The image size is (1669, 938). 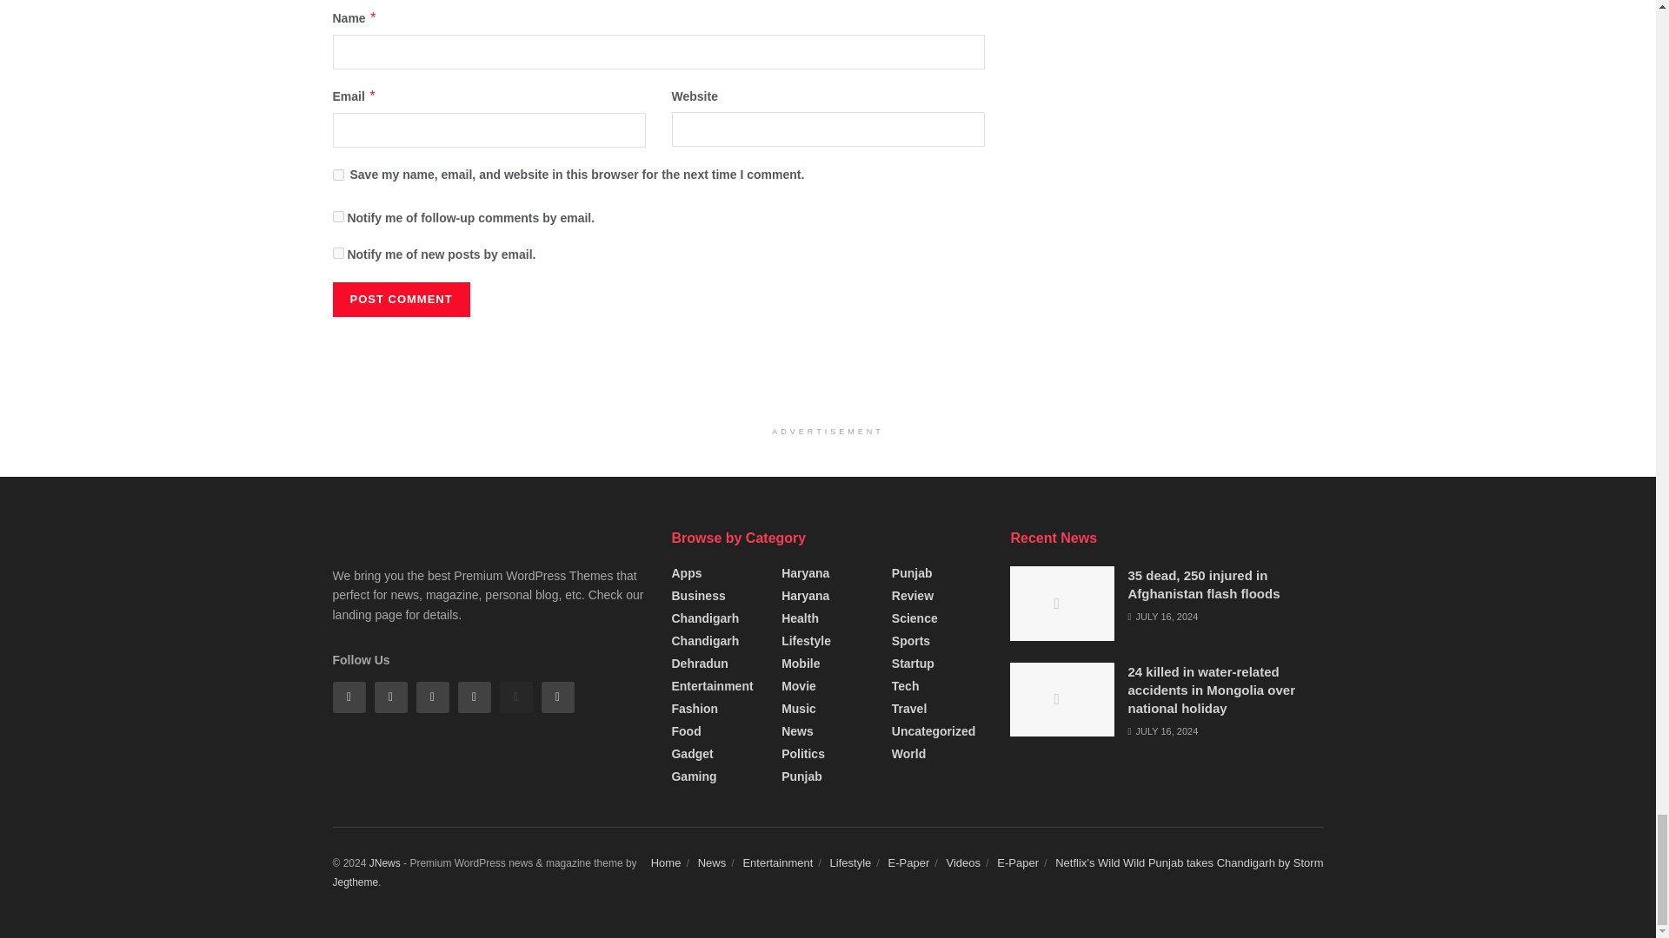 What do you see at coordinates (400, 300) in the screenshot?
I see `Post Comment` at bounding box center [400, 300].